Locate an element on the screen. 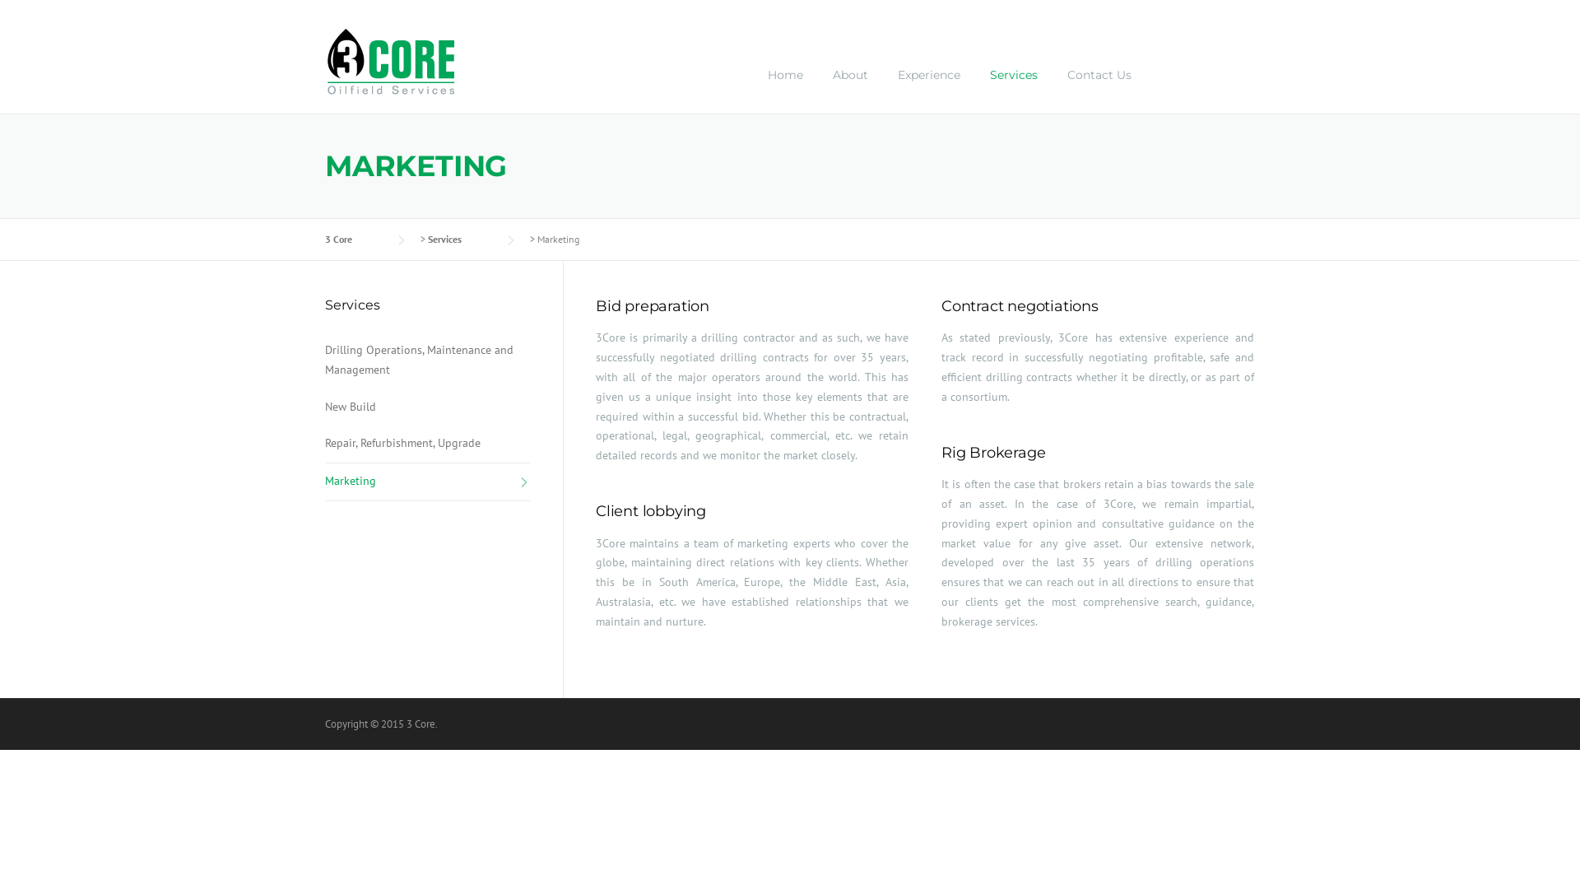  Contact Us is located at coordinates (1092, 88).